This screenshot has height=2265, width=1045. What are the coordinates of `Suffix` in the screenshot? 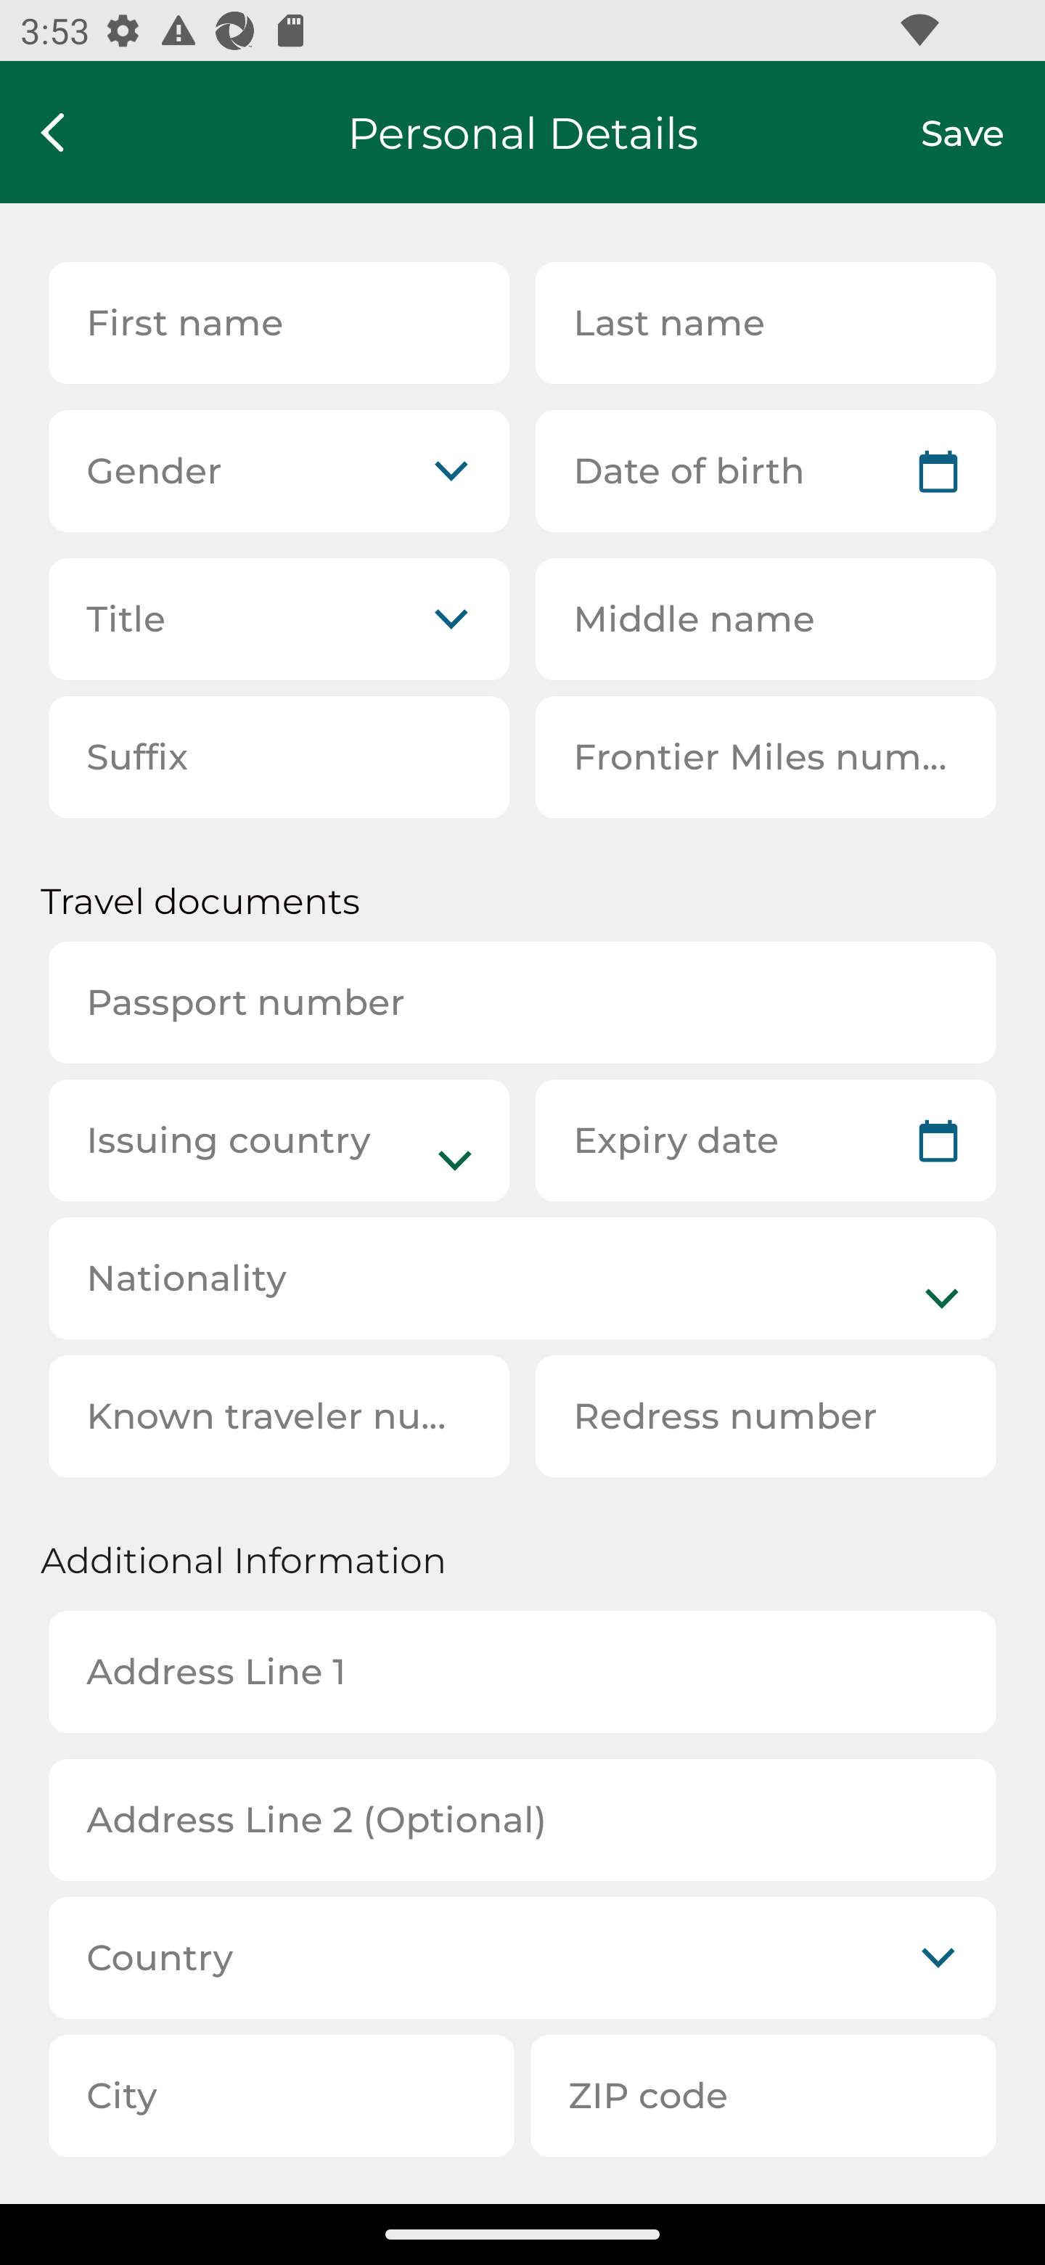 It's located at (279, 756).